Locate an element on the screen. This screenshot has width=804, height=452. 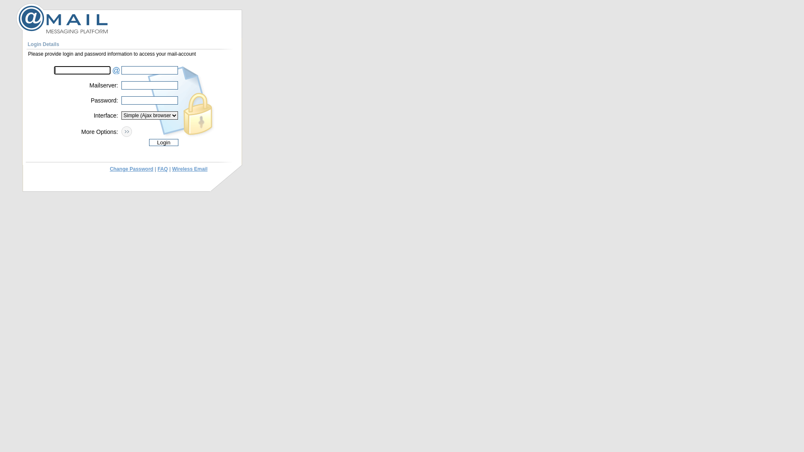
Wireless Email is located at coordinates (190, 169).